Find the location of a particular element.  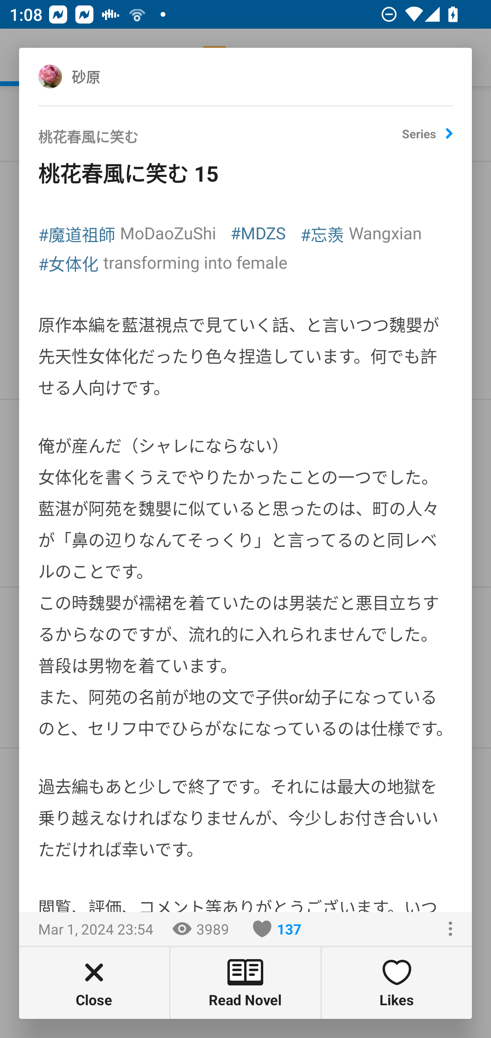

砂原 is located at coordinates (100, 76).